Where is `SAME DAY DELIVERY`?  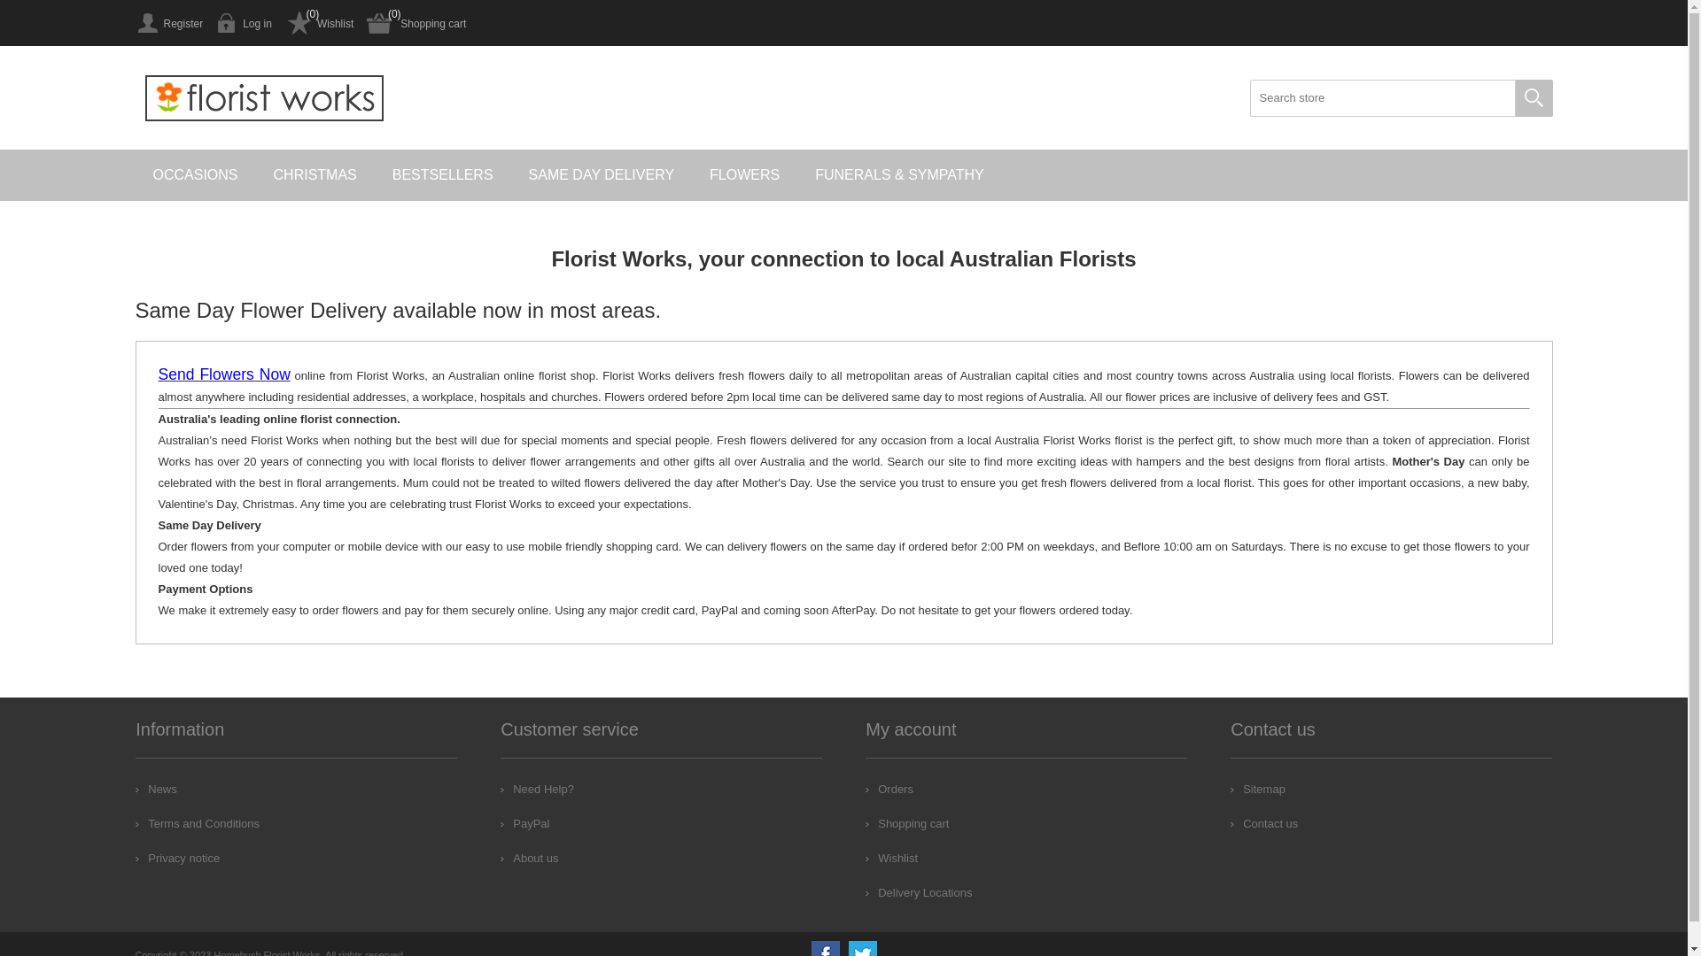 SAME DAY DELIVERY is located at coordinates (602, 175).